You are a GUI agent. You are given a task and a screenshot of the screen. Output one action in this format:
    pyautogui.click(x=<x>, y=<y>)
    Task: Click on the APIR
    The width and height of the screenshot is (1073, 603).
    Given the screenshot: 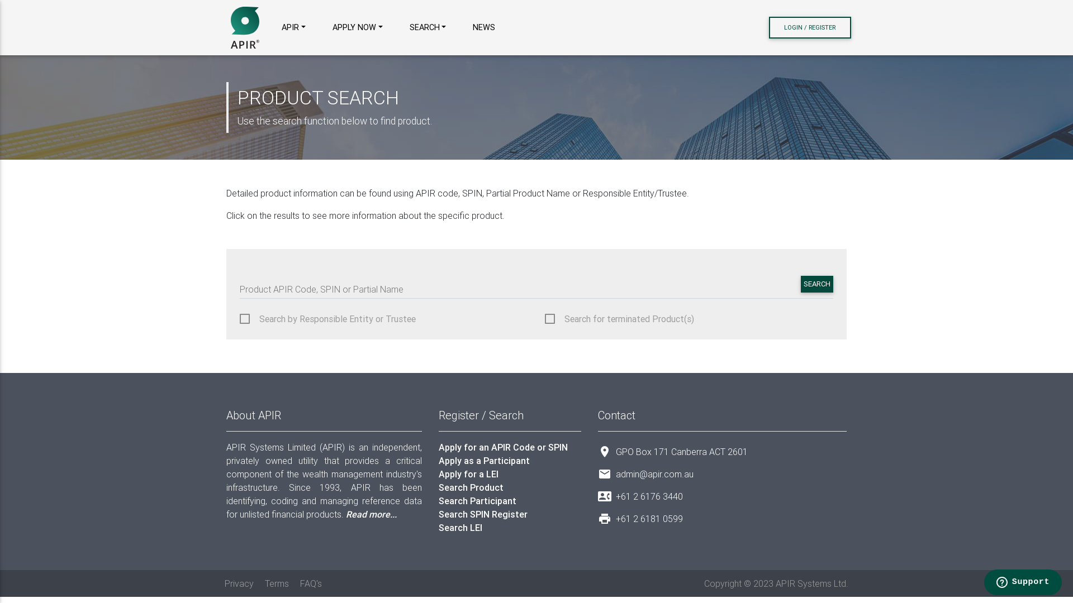 What is the action you would take?
    pyautogui.click(x=294, y=28)
    